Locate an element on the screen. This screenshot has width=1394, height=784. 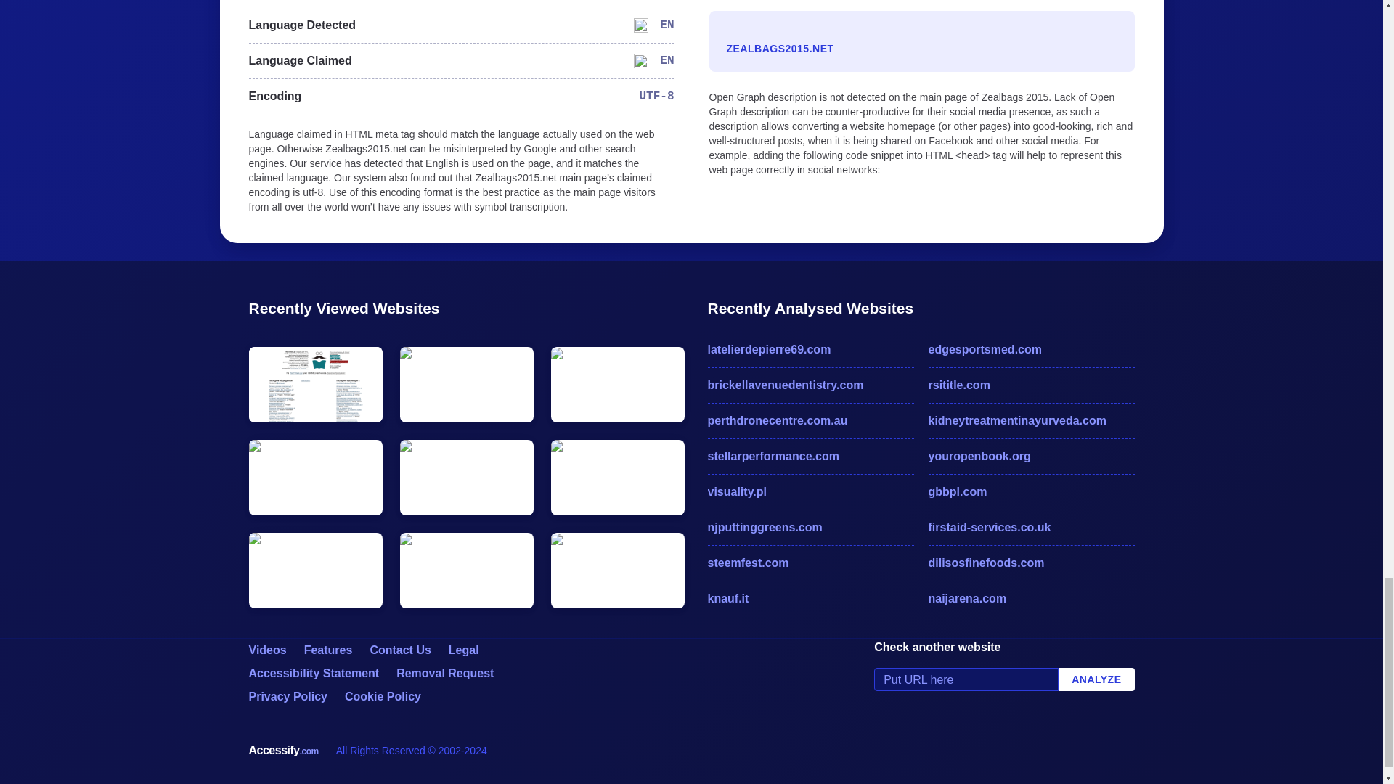
gbbpl.com is located at coordinates (1031, 492).